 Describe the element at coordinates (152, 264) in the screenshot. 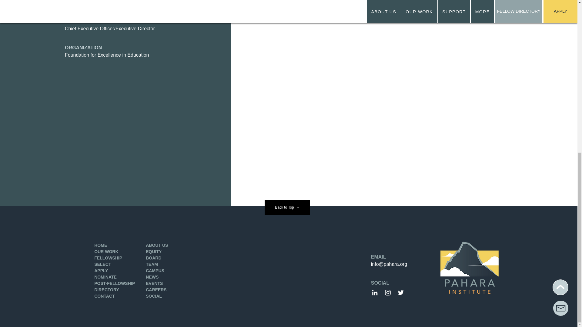

I see `TEAM` at that location.